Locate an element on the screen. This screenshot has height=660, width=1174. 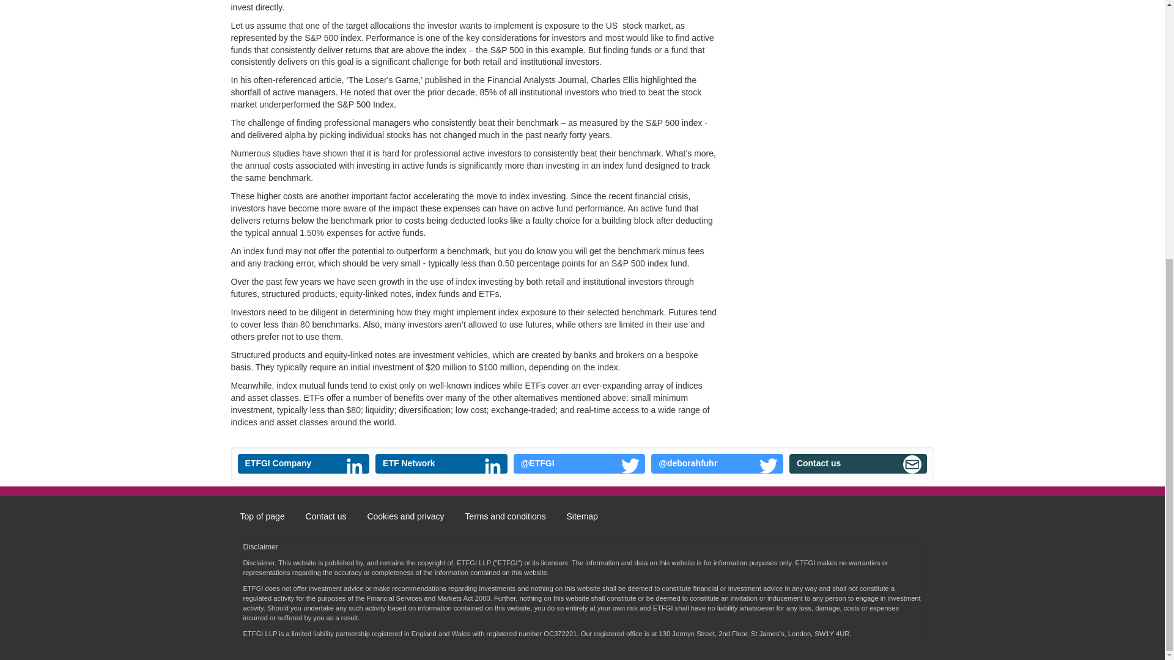
ETFGI Company is located at coordinates (303, 464).